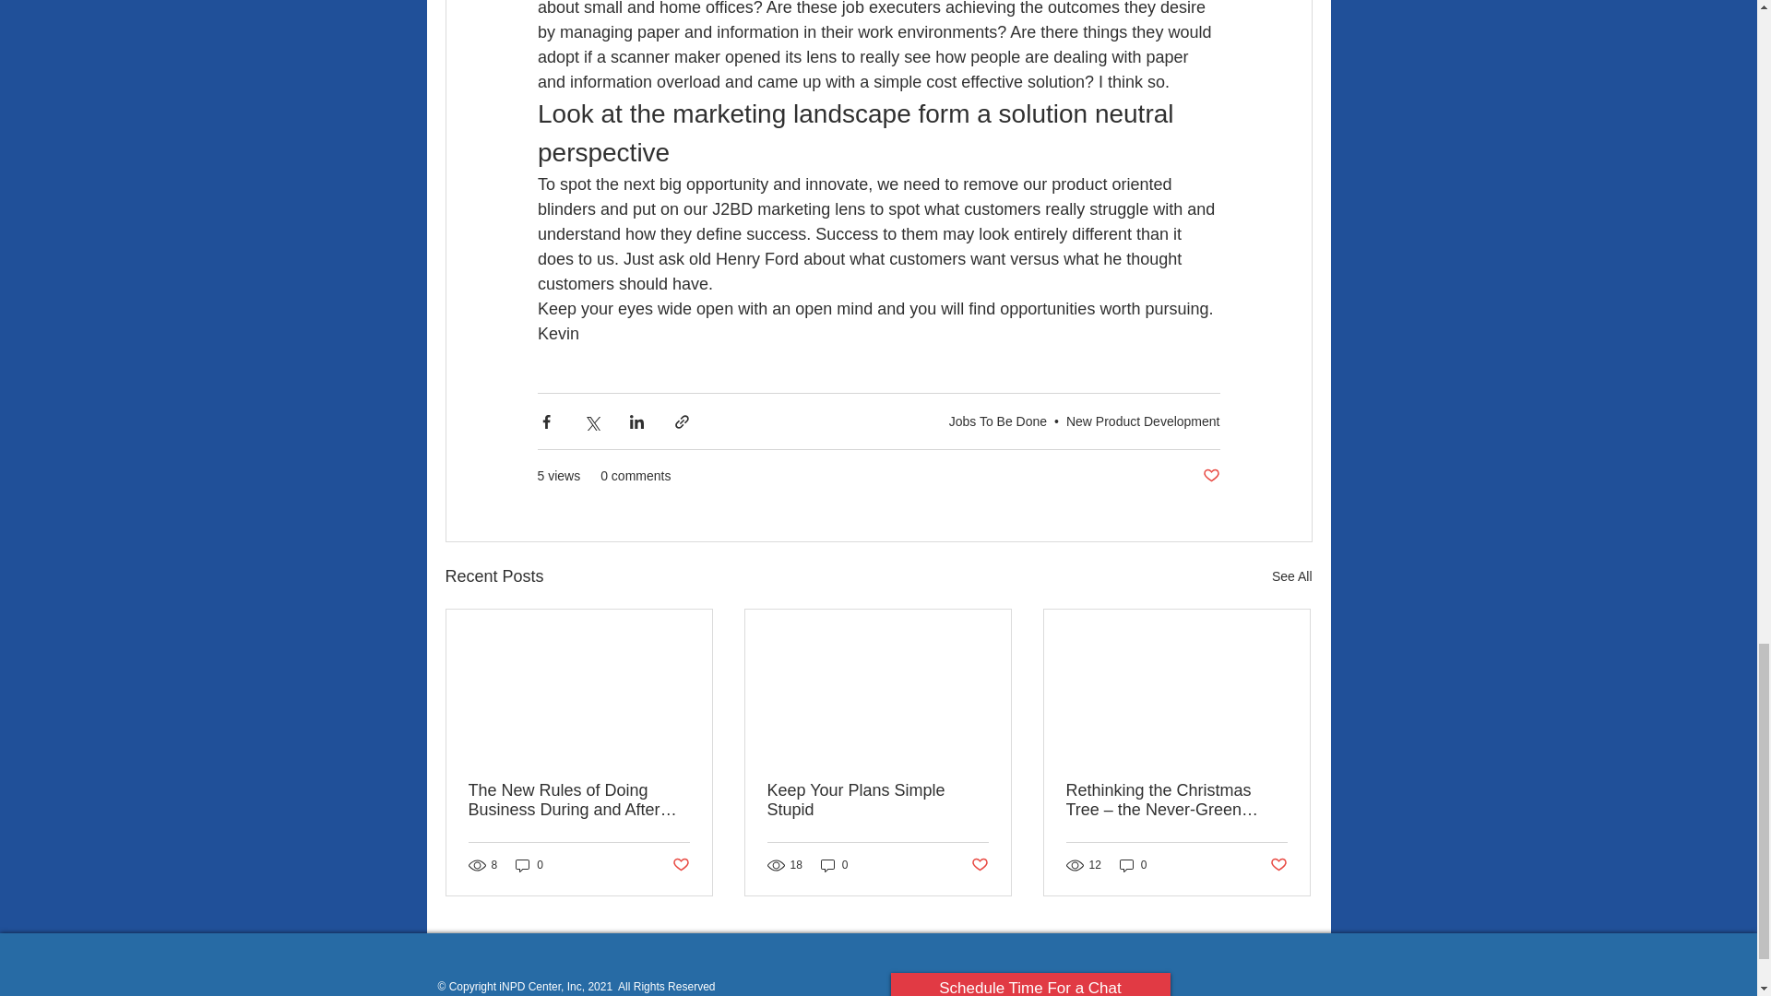 The image size is (1771, 996). What do you see at coordinates (877, 800) in the screenshot?
I see `Keep Your Plans Simple Stupid` at bounding box center [877, 800].